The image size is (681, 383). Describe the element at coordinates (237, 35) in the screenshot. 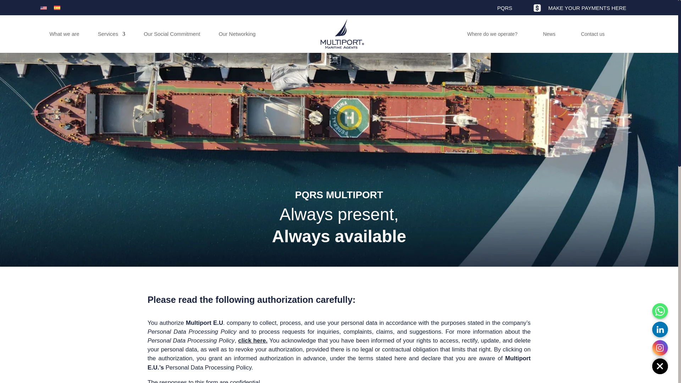

I see `Our Networking` at that location.